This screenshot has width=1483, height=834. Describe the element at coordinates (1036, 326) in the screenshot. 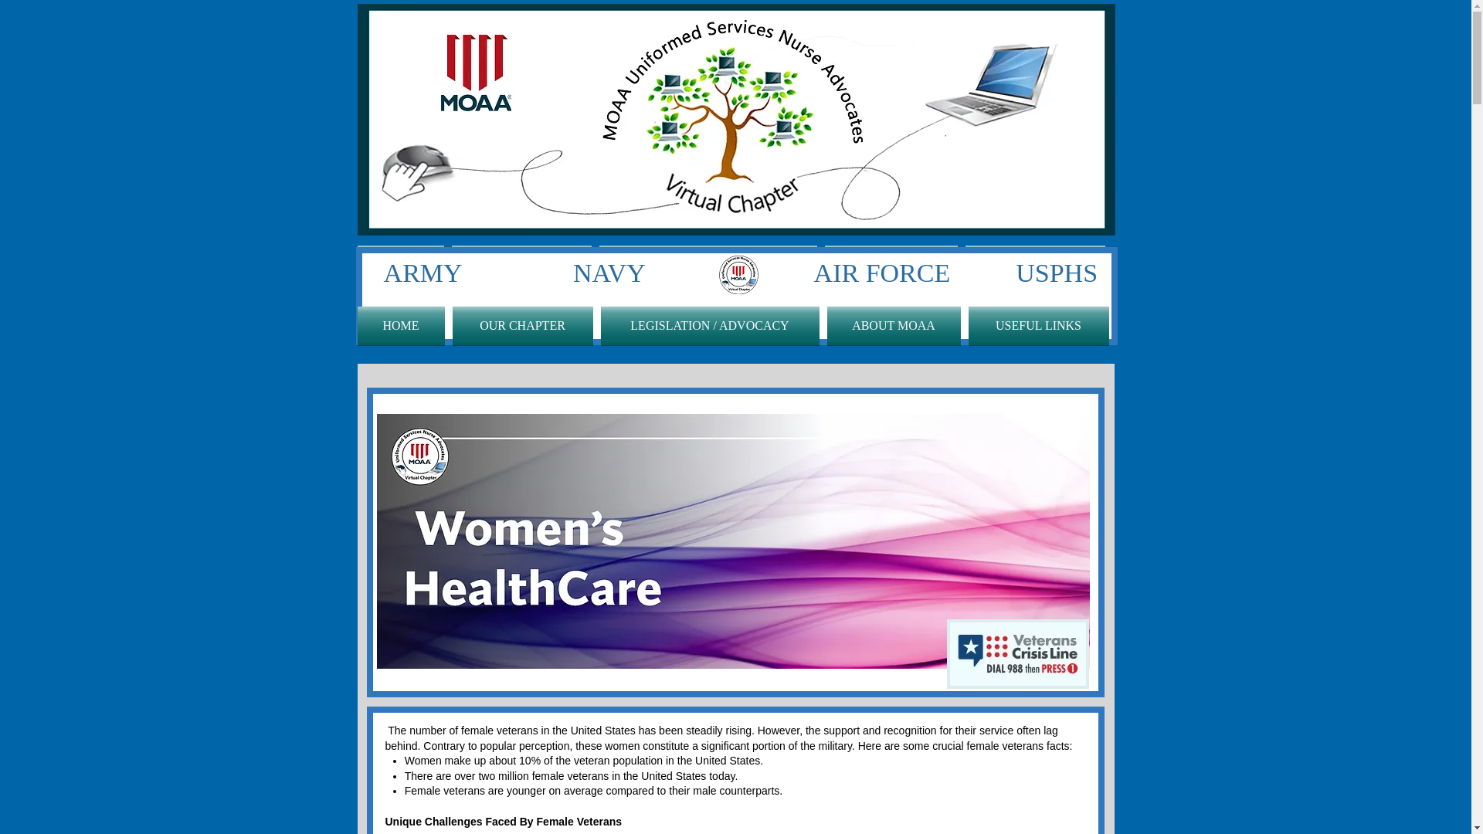

I see `USEFUL LINKS` at that location.